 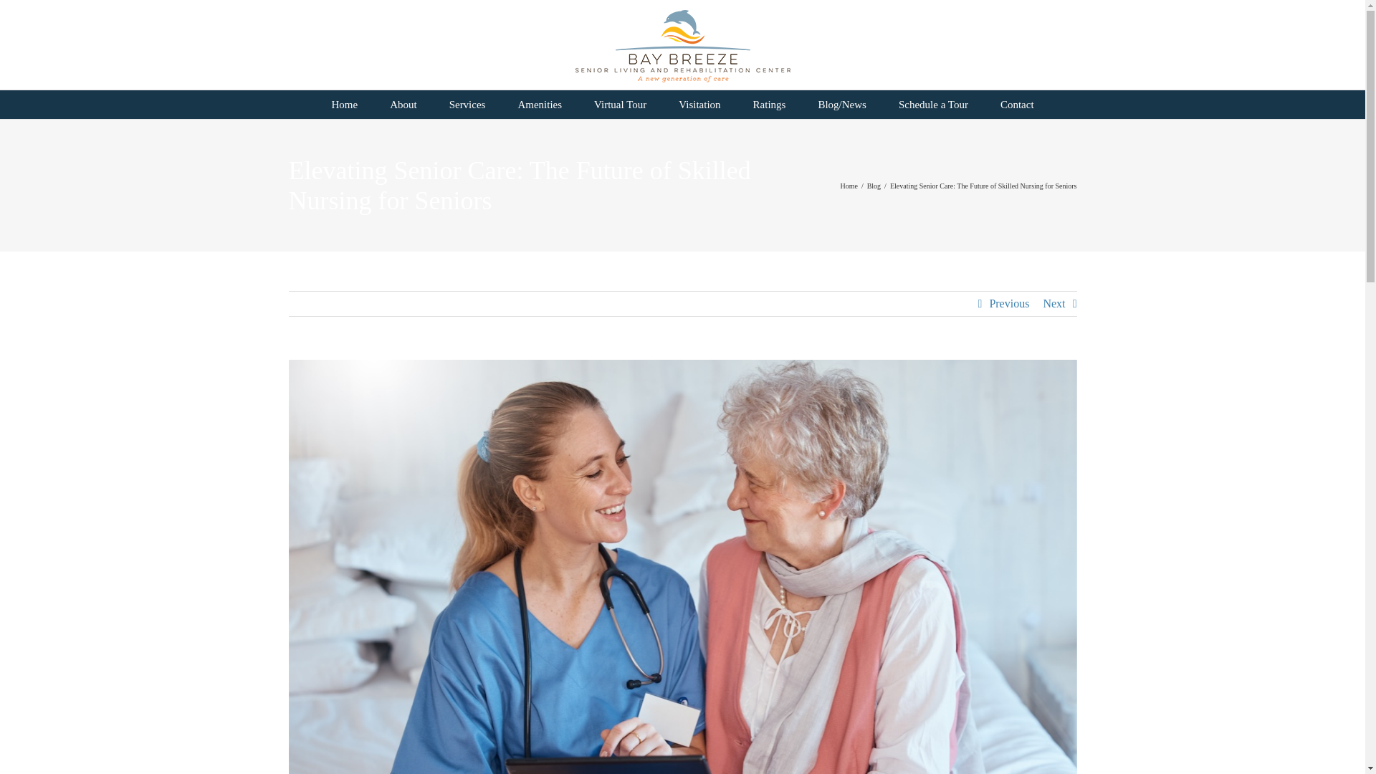 I want to click on Next, so click(x=1053, y=304).